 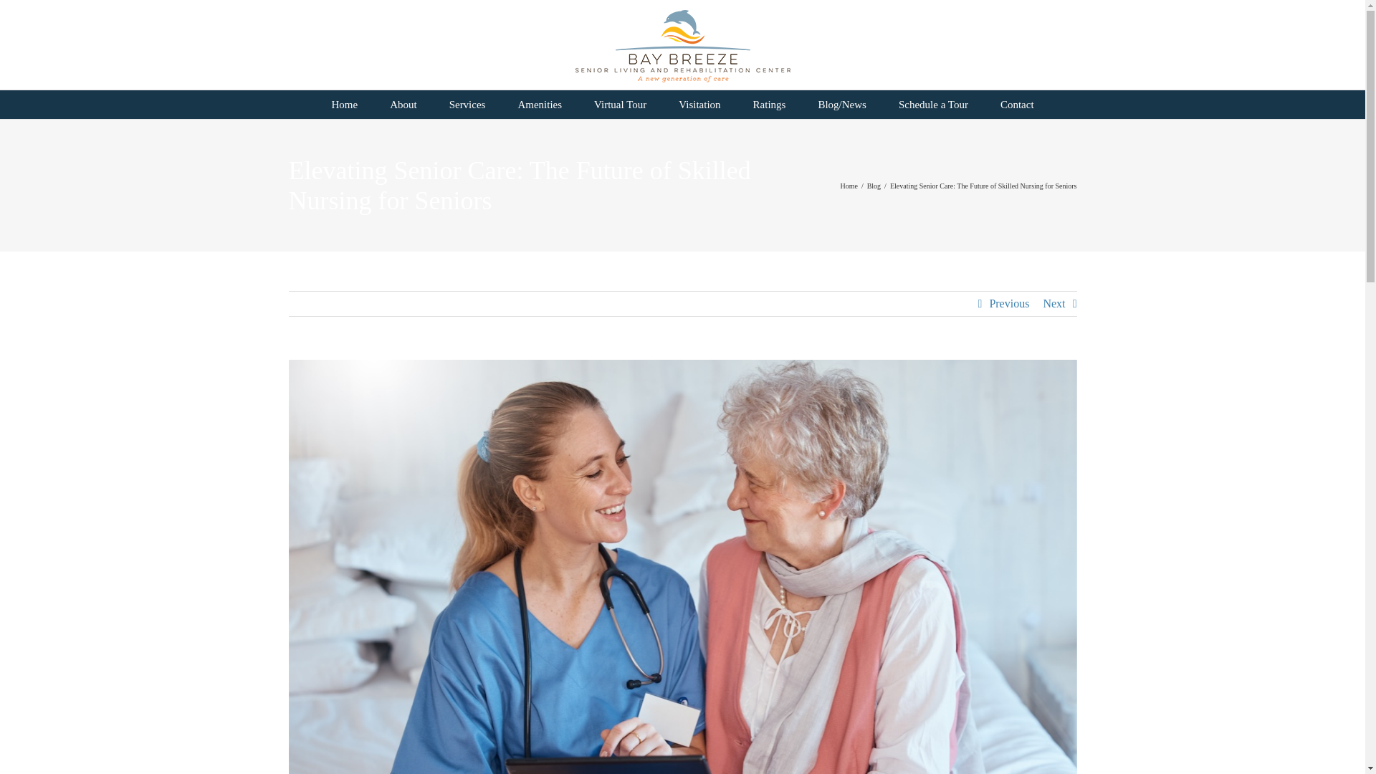 I want to click on Next, so click(x=1053, y=304).